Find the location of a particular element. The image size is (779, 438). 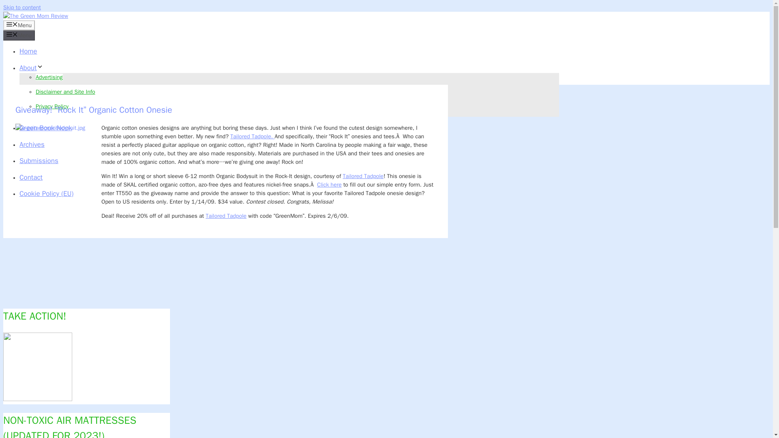

Skip to content is located at coordinates (22, 7).